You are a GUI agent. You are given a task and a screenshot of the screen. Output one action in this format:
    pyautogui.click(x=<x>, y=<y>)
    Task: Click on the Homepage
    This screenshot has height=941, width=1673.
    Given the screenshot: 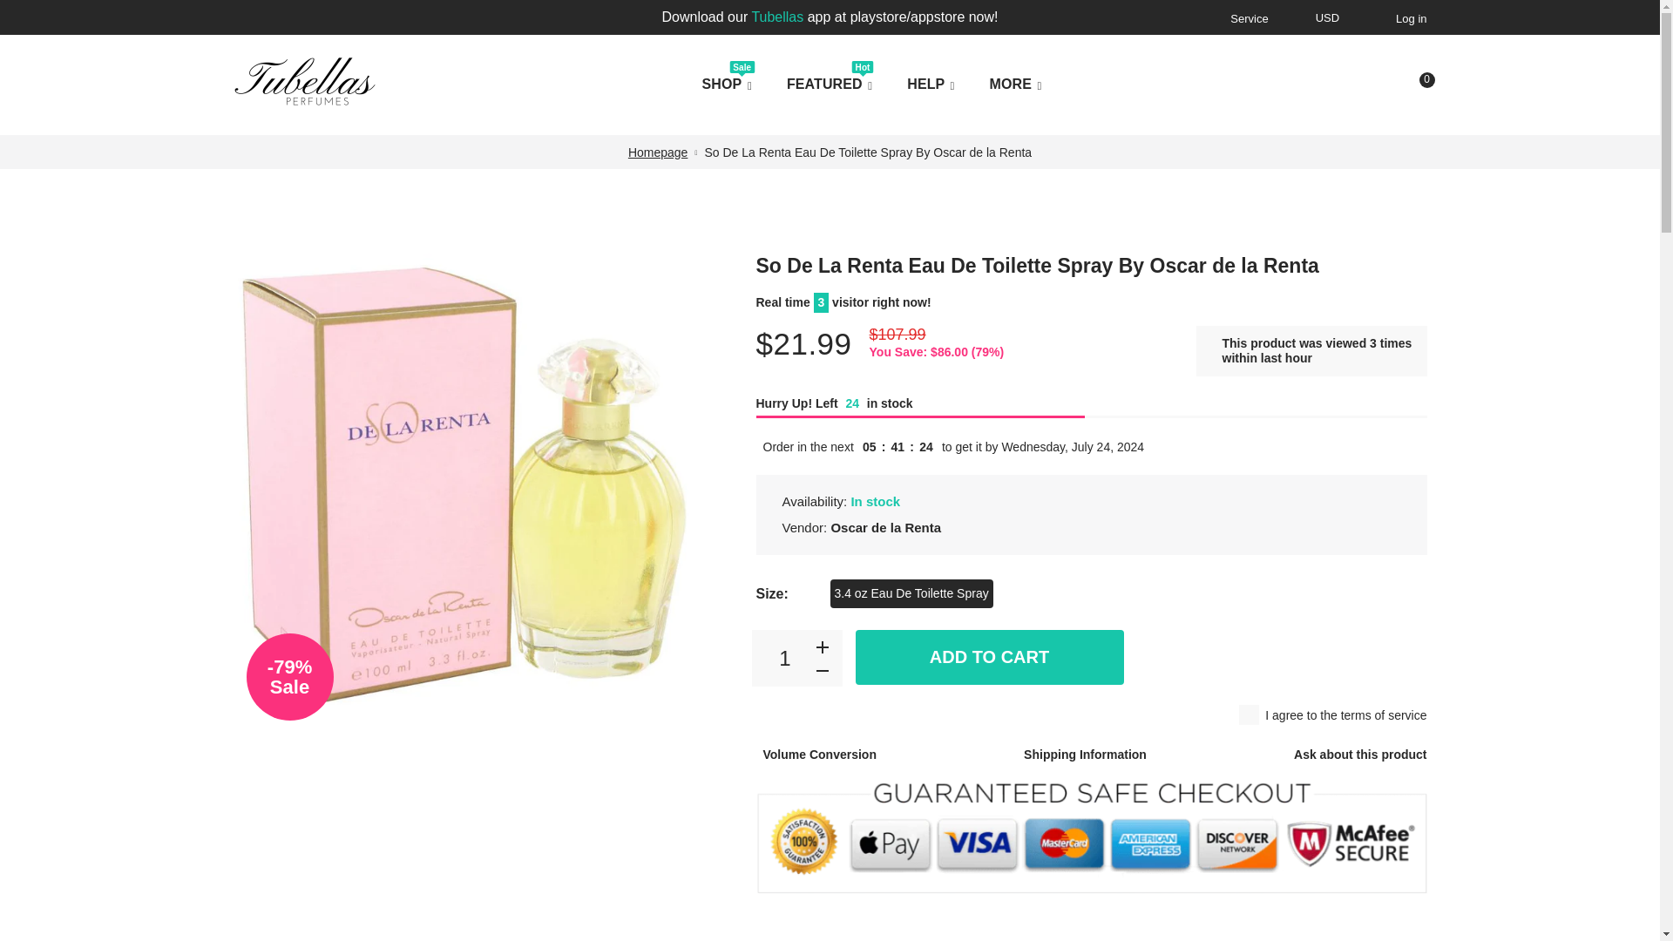 What is the action you would take?
    pyautogui.click(x=658, y=152)
    